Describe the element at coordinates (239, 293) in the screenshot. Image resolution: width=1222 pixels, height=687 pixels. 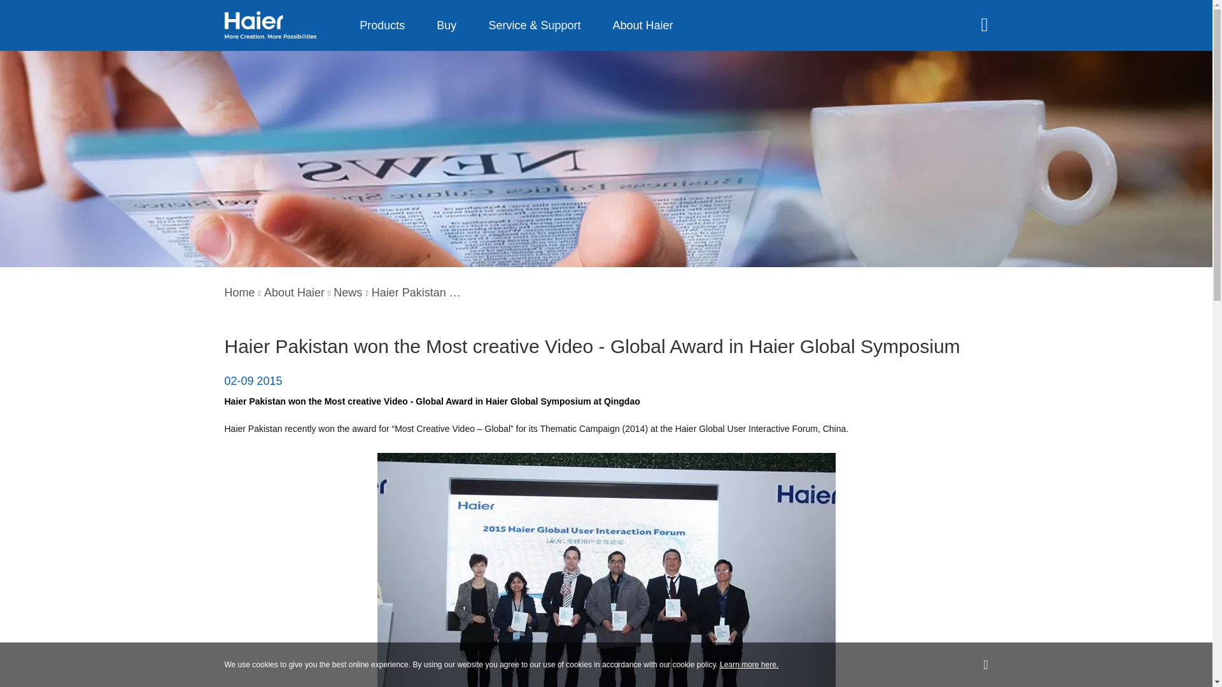
I see `Home` at that location.